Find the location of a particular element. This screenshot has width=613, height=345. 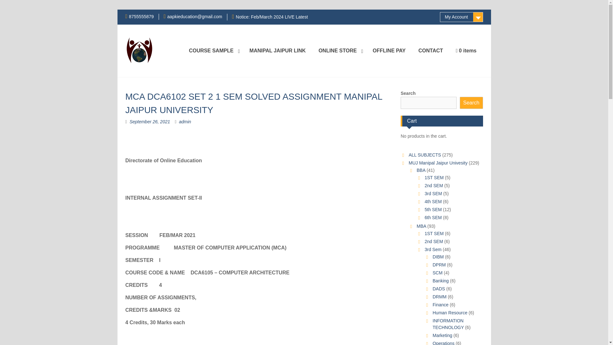

Start shopping is located at coordinates (466, 51).